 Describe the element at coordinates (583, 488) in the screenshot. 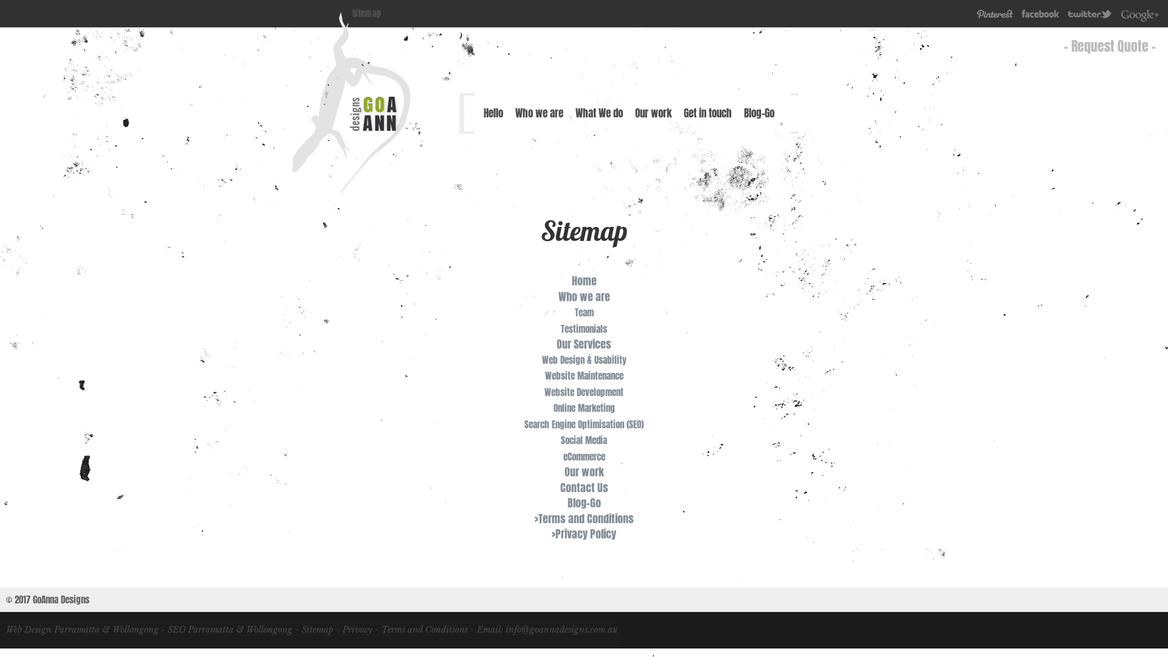

I see `Contact Us` at that location.